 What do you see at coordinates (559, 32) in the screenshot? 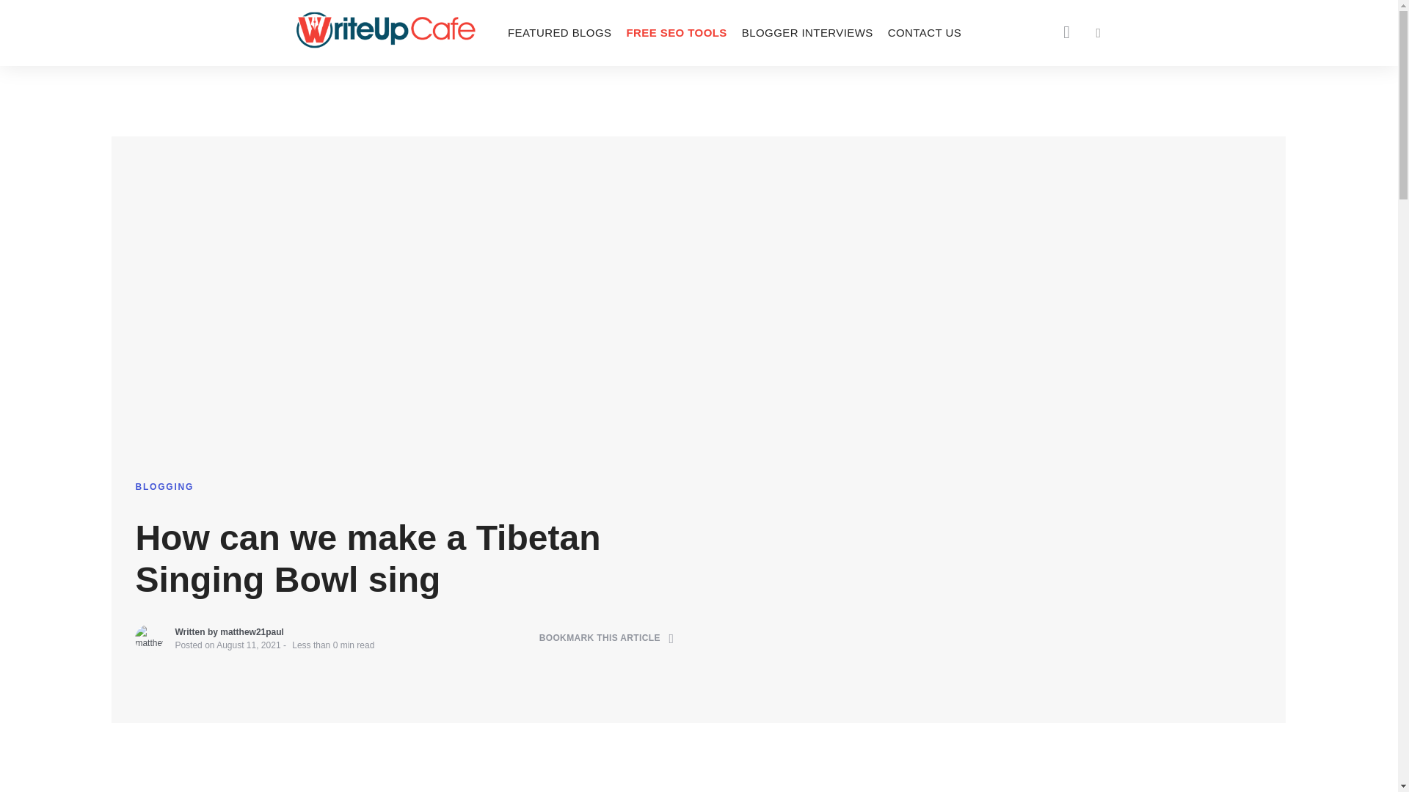
I see `FEATURED BLOGS` at bounding box center [559, 32].